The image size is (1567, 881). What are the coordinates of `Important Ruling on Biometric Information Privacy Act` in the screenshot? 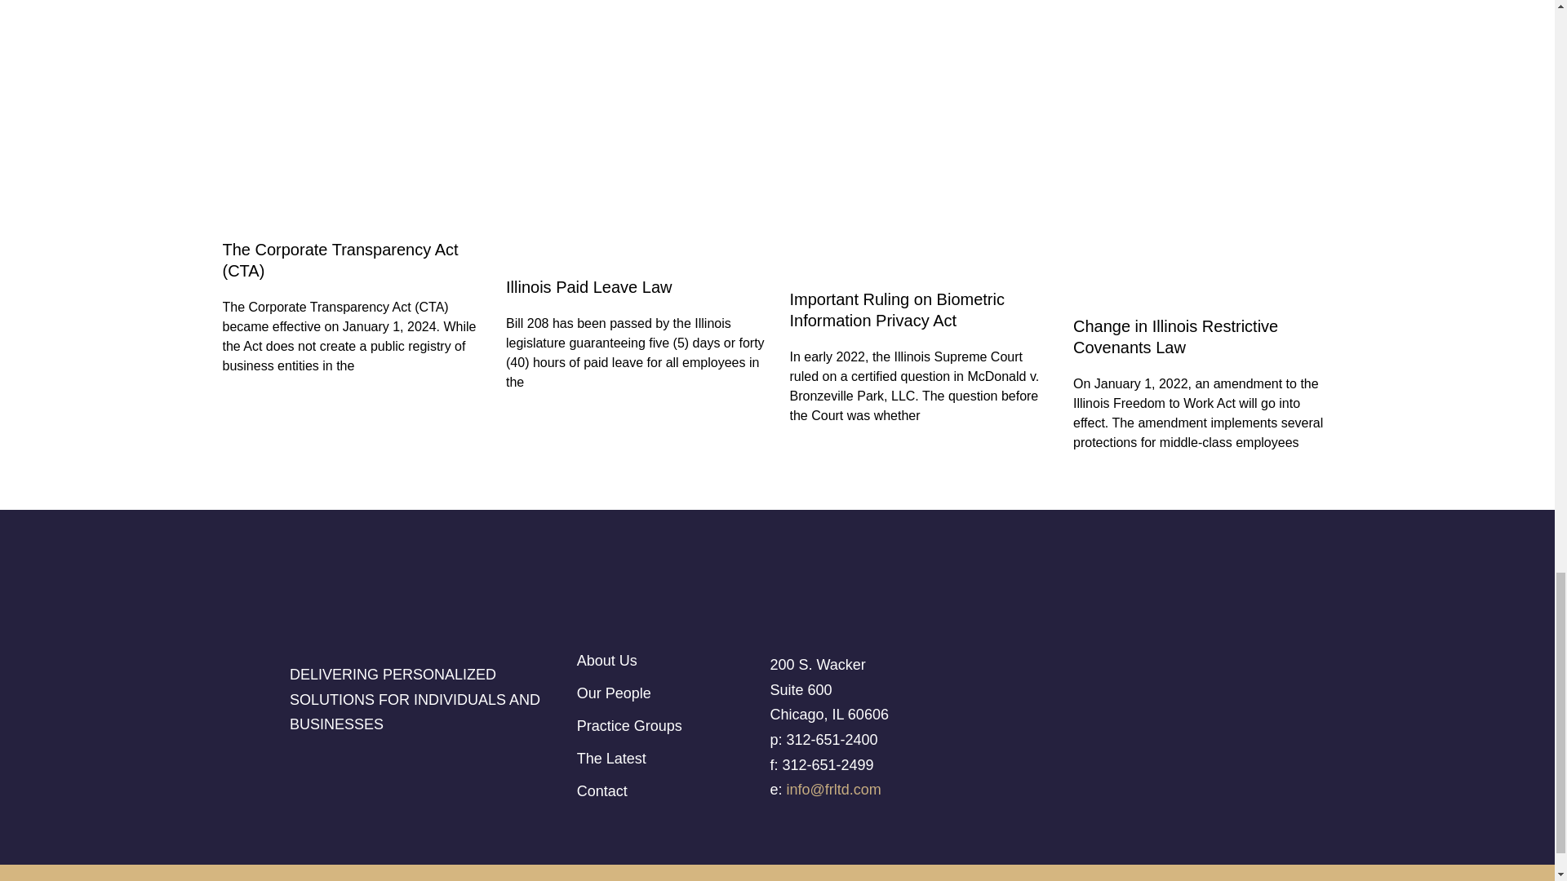 It's located at (896, 310).